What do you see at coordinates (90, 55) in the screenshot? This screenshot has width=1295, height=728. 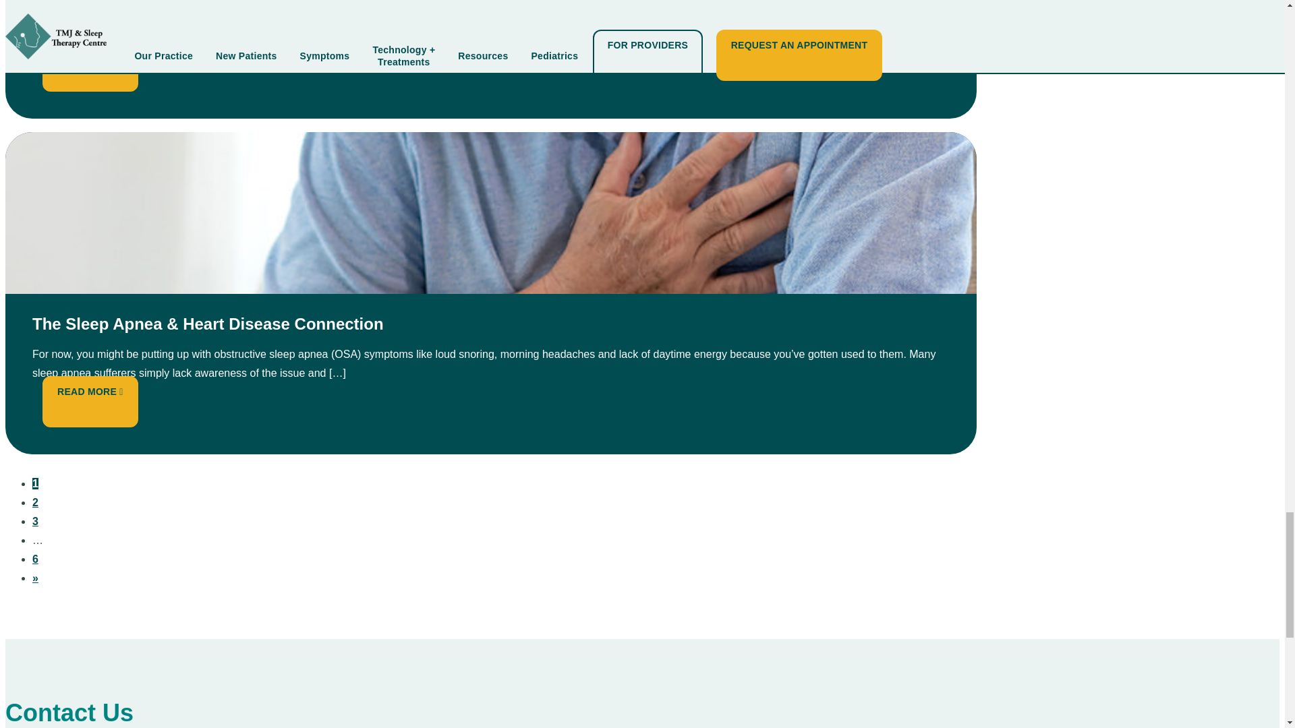 I see `READ MORE` at bounding box center [90, 55].